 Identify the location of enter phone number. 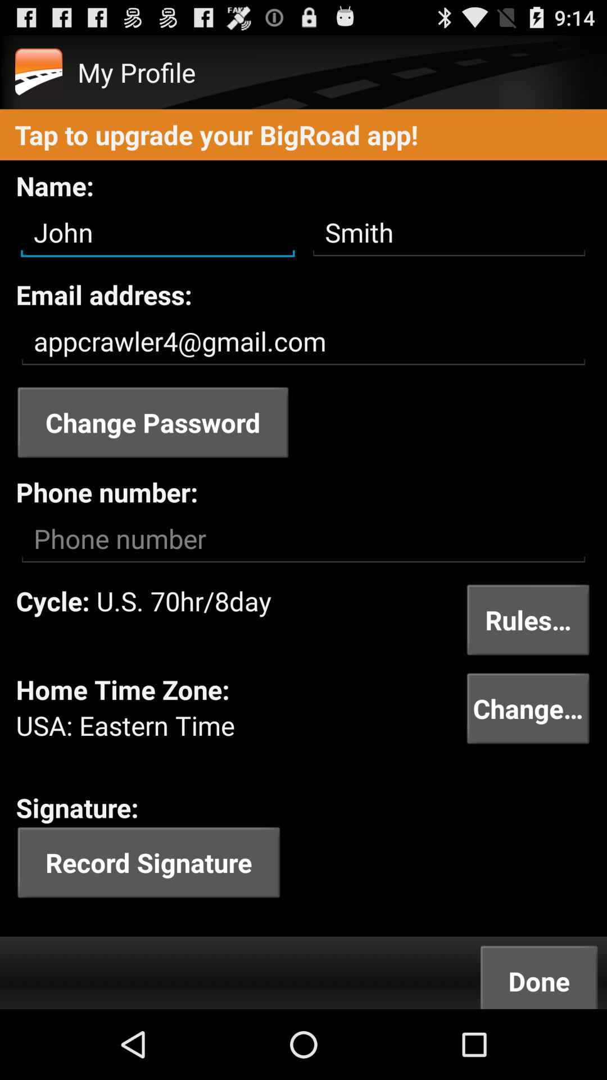
(303, 539).